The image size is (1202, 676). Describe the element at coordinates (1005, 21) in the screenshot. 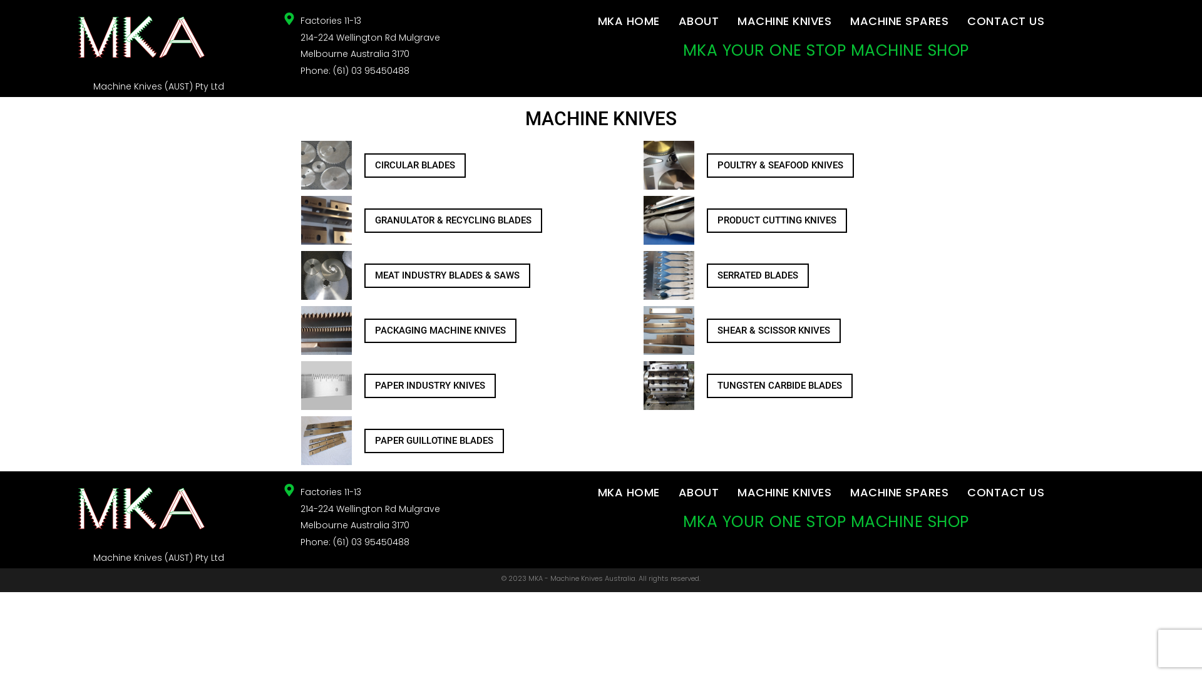

I see `CONTACT US` at that location.